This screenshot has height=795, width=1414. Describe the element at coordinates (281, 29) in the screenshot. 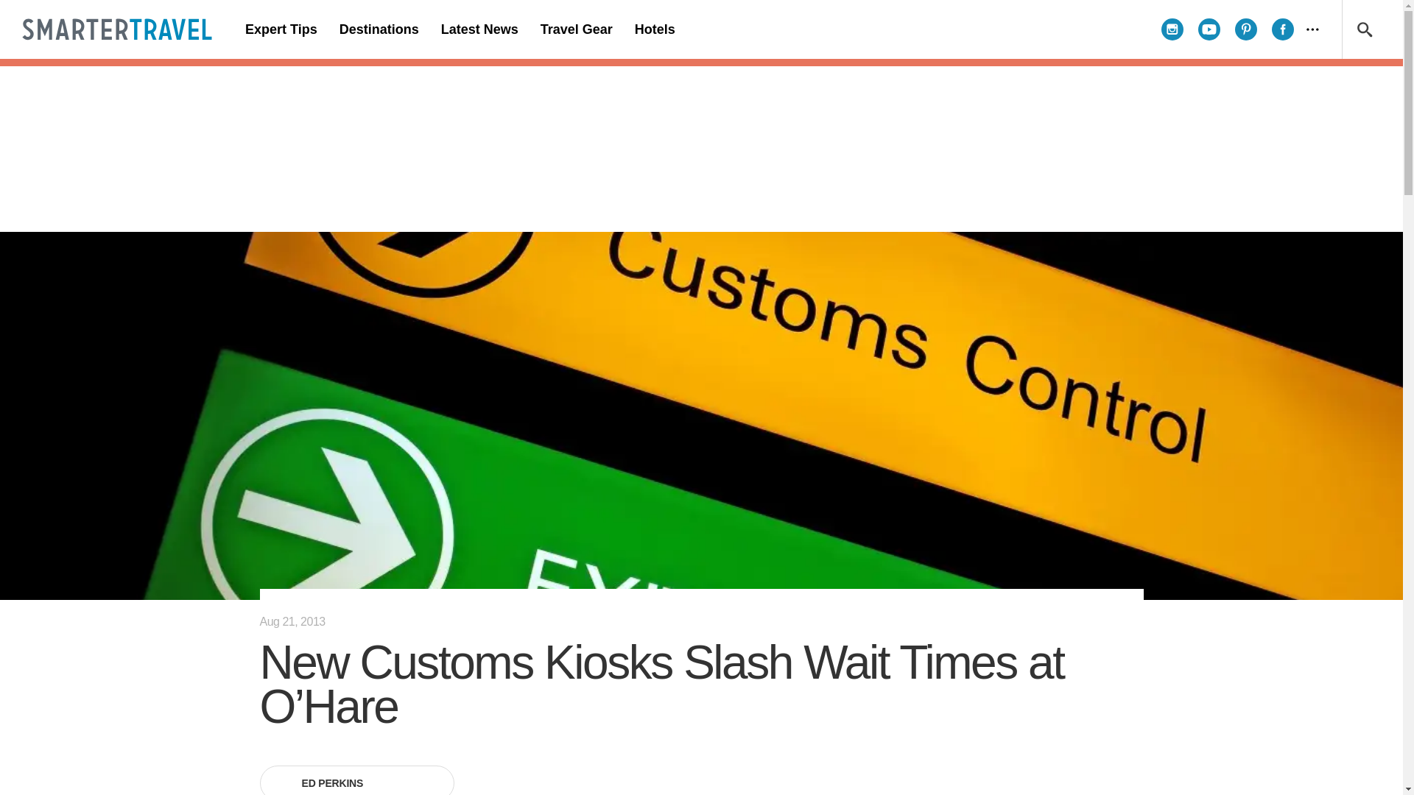

I see `Expert Tips` at that location.